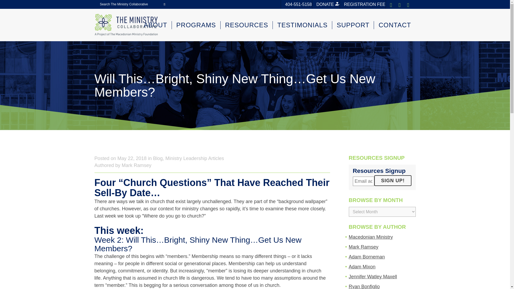  What do you see at coordinates (392, 180) in the screenshot?
I see `Sign Up!` at bounding box center [392, 180].